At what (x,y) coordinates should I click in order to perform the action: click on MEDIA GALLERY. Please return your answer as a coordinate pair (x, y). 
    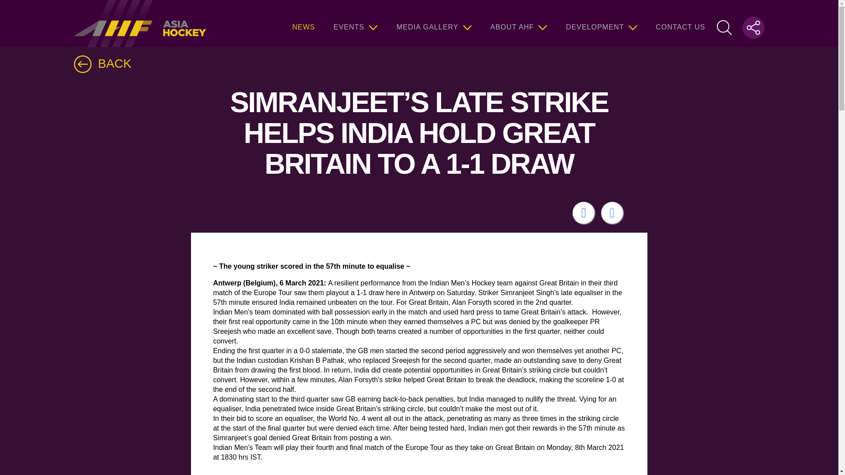
    Looking at the image, I should click on (434, 23).